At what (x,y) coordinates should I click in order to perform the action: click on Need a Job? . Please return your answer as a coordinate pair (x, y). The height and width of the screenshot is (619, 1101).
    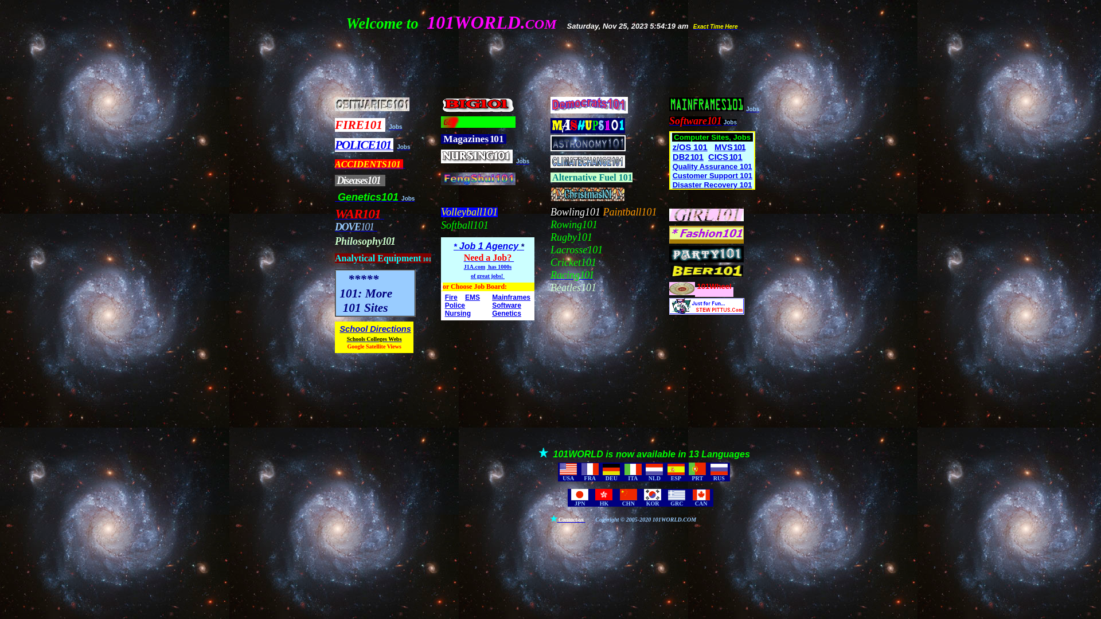
    Looking at the image, I should click on (489, 258).